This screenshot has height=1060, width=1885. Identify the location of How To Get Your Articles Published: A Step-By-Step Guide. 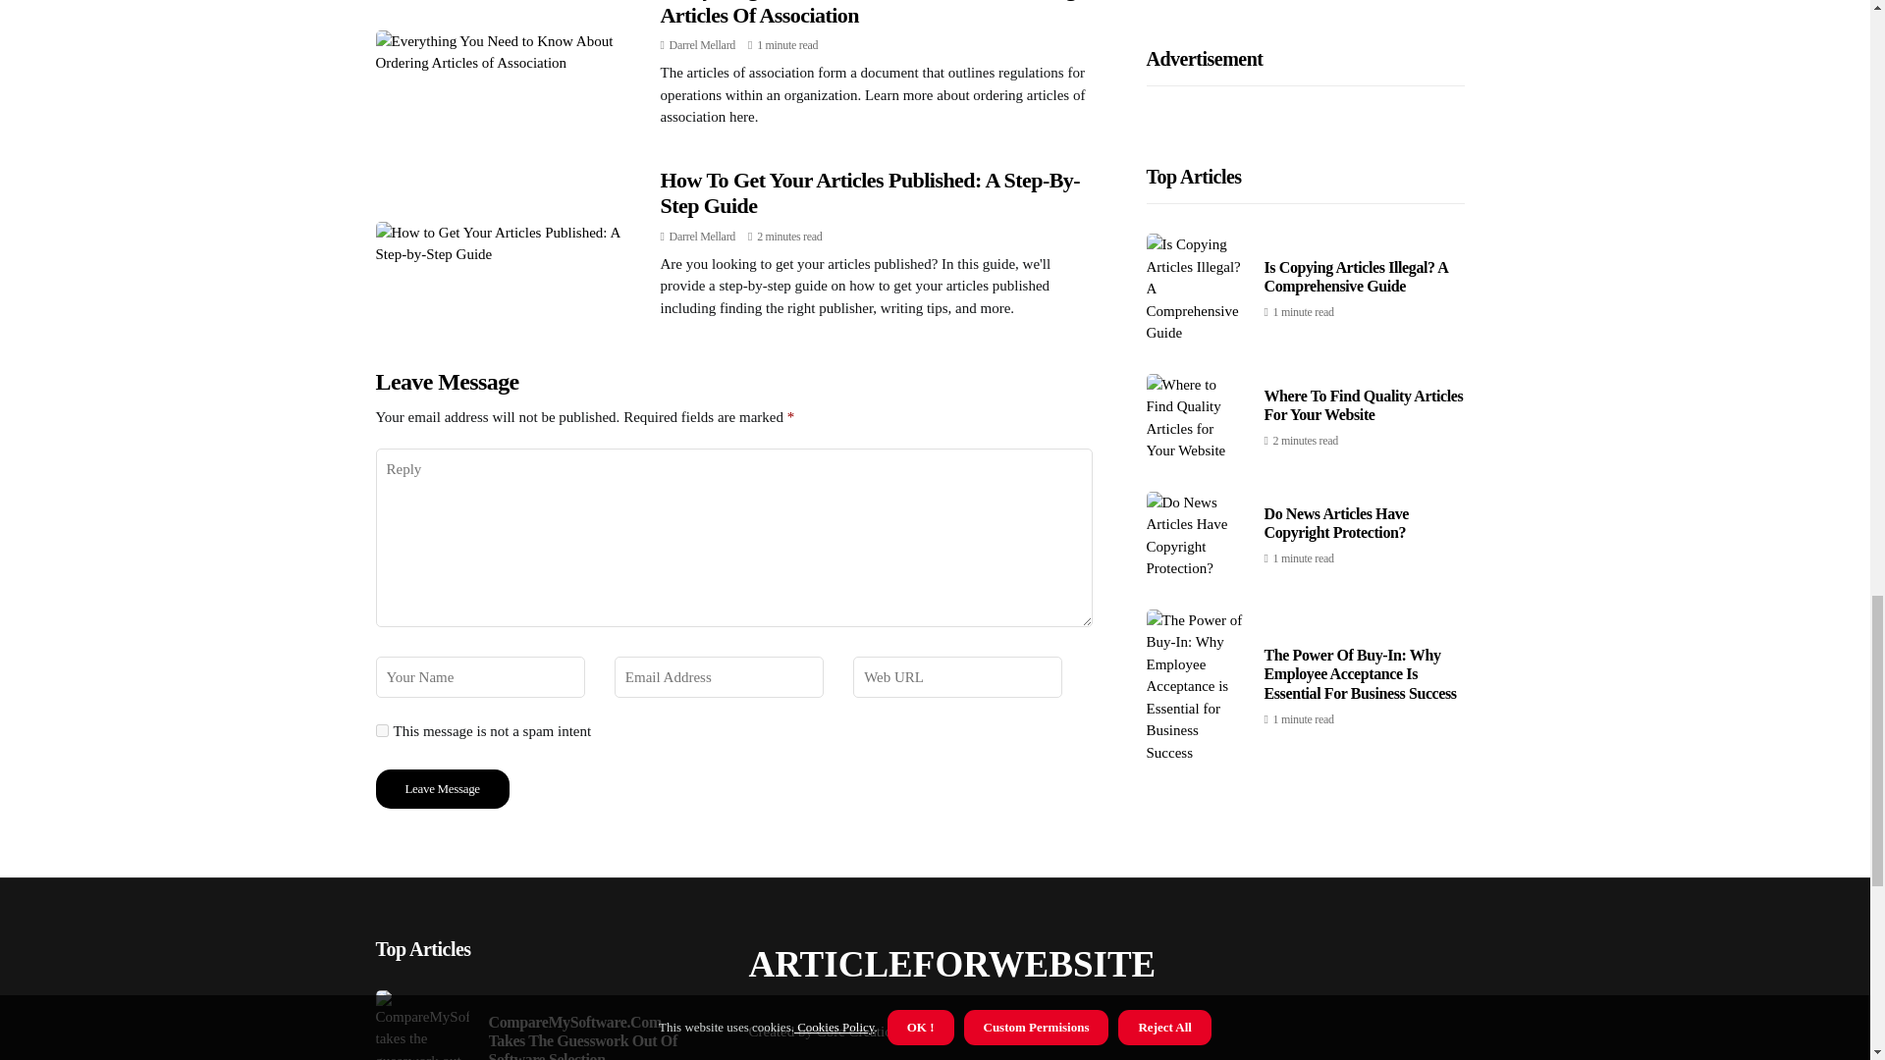
(870, 192).